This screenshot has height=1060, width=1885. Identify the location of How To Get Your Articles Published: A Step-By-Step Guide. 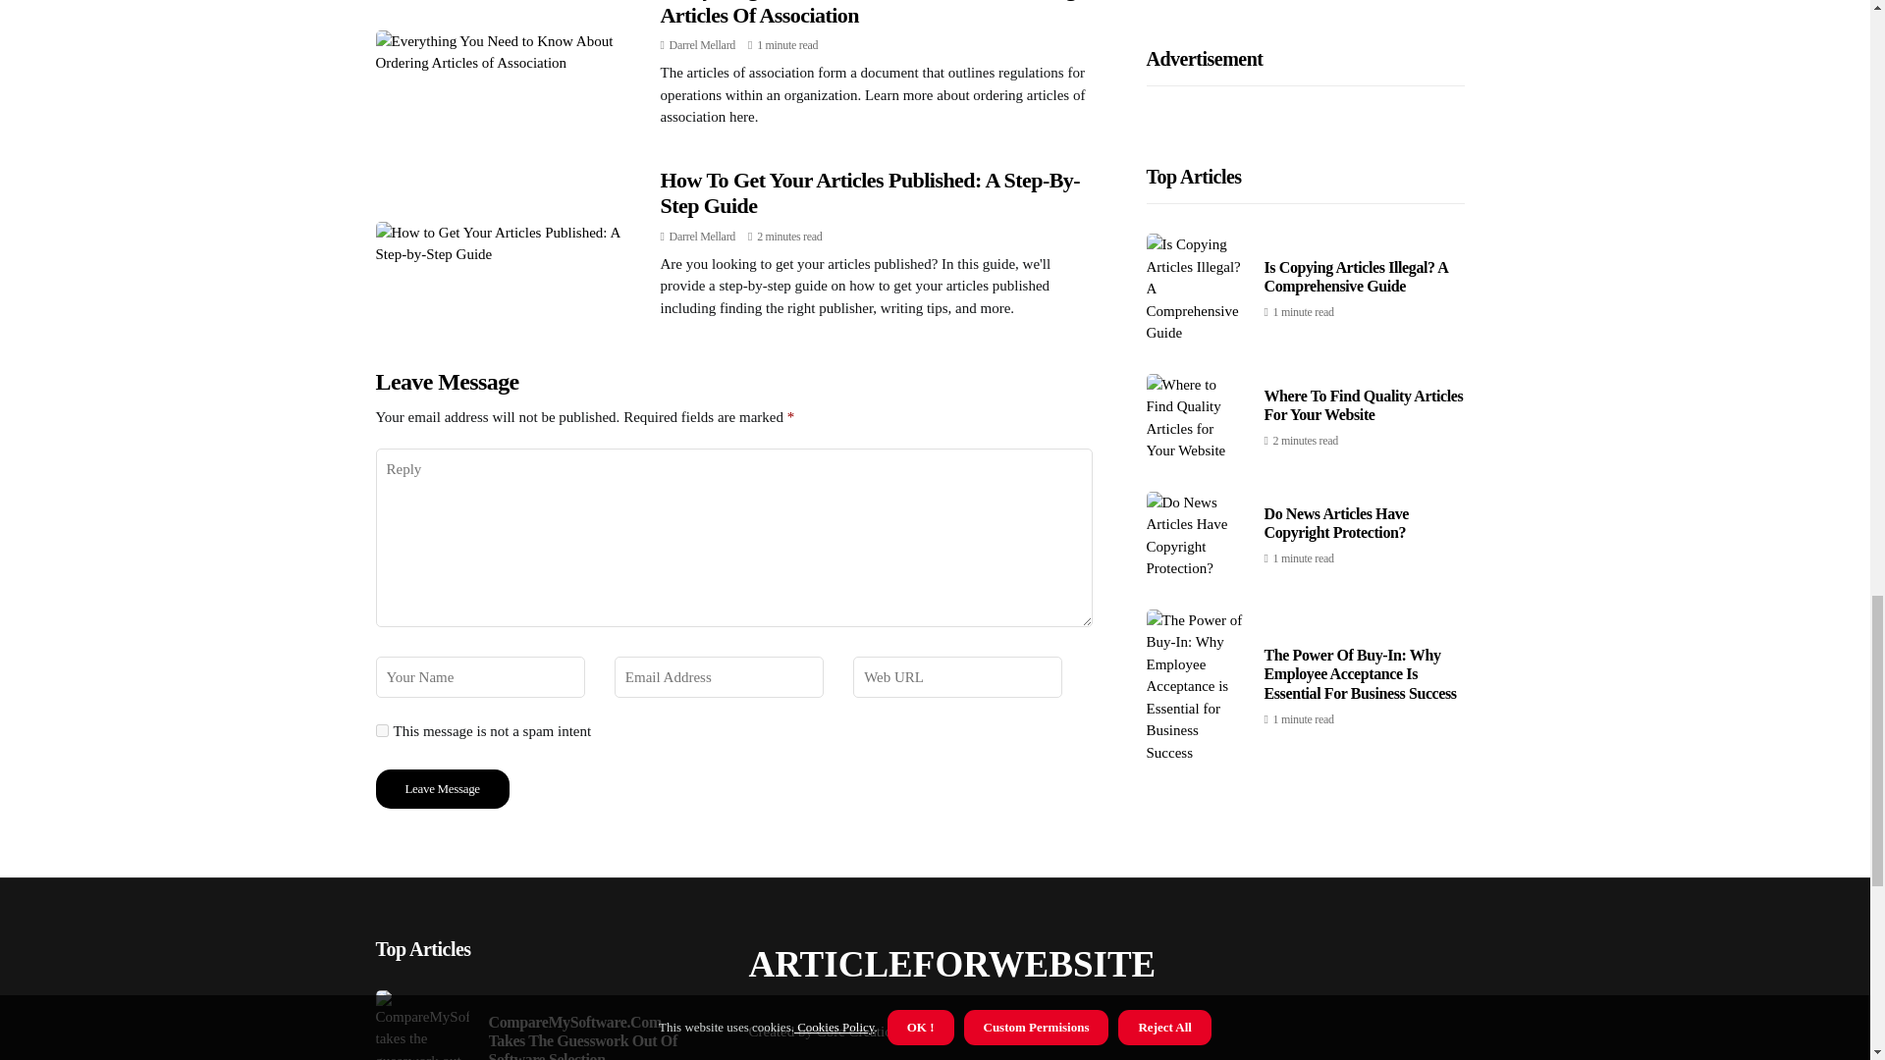
(870, 192).